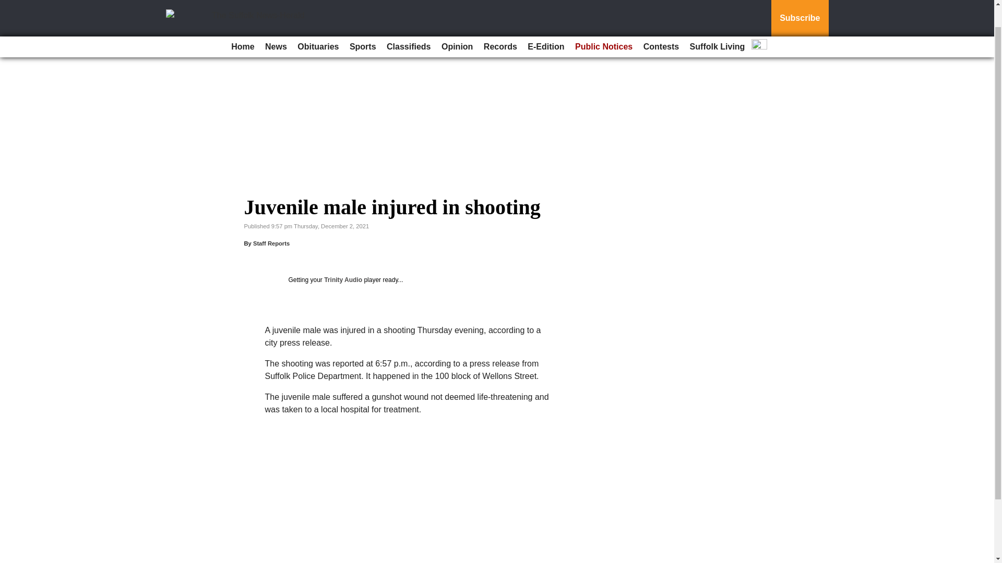  What do you see at coordinates (409, 23) in the screenshot?
I see `Classifieds` at bounding box center [409, 23].